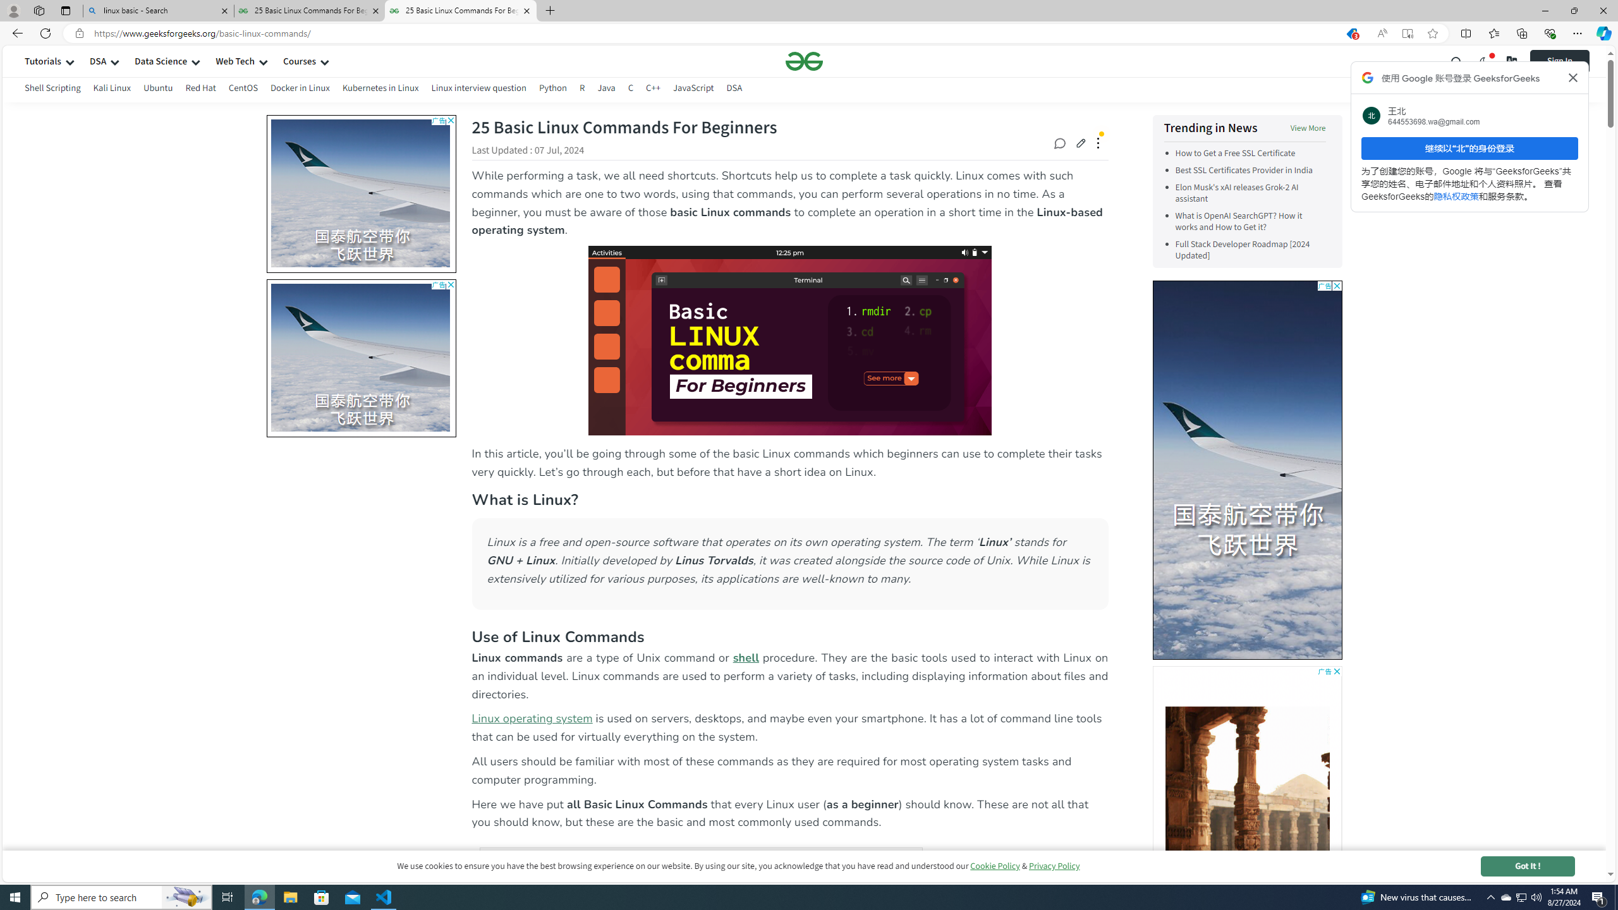  Describe the element at coordinates (1574, 77) in the screenshot. I see `Class: Bz112c Bz112c-r9oPif` at that location.